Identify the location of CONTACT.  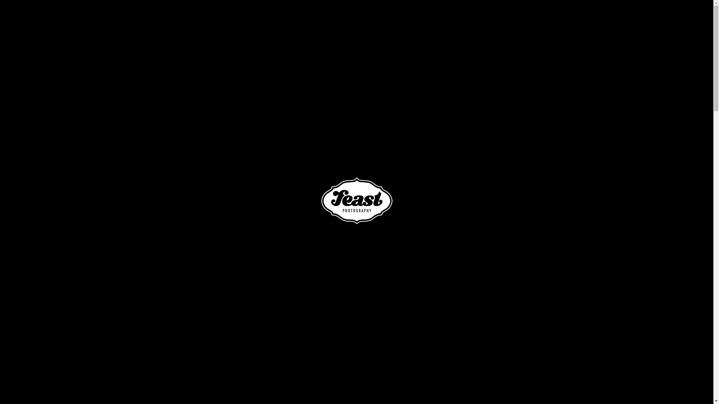
(663, 19).